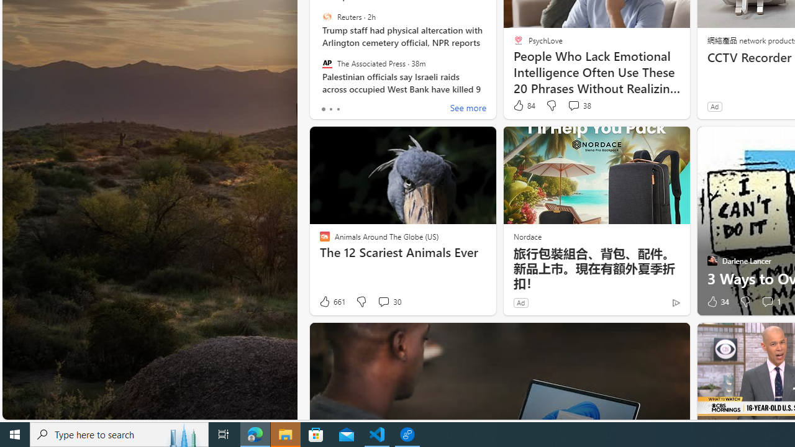  Describe the element at coordinates (332, 302) in the screenshot. I see `661 Like` at that location.